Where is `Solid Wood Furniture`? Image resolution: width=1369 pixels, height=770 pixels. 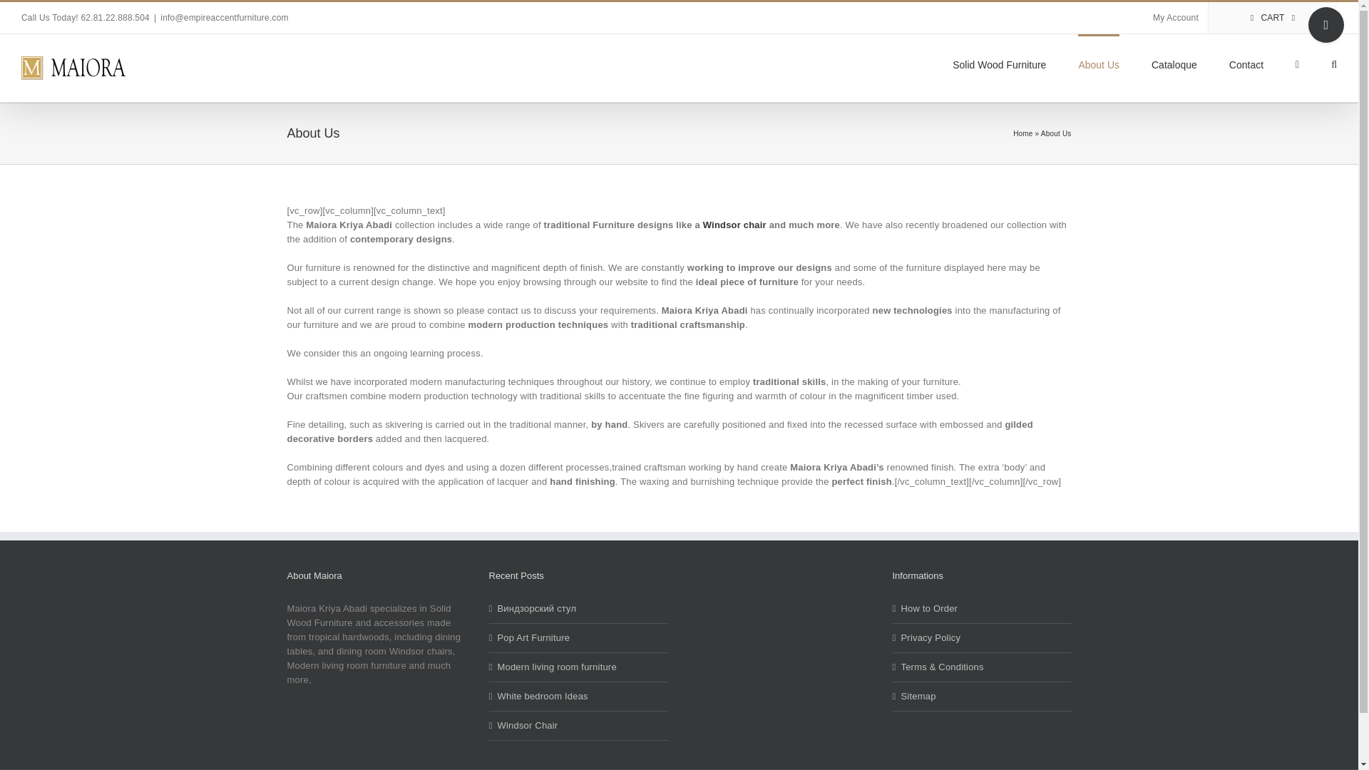
Solid Wood Furniture is located at coordinates (999, 63).